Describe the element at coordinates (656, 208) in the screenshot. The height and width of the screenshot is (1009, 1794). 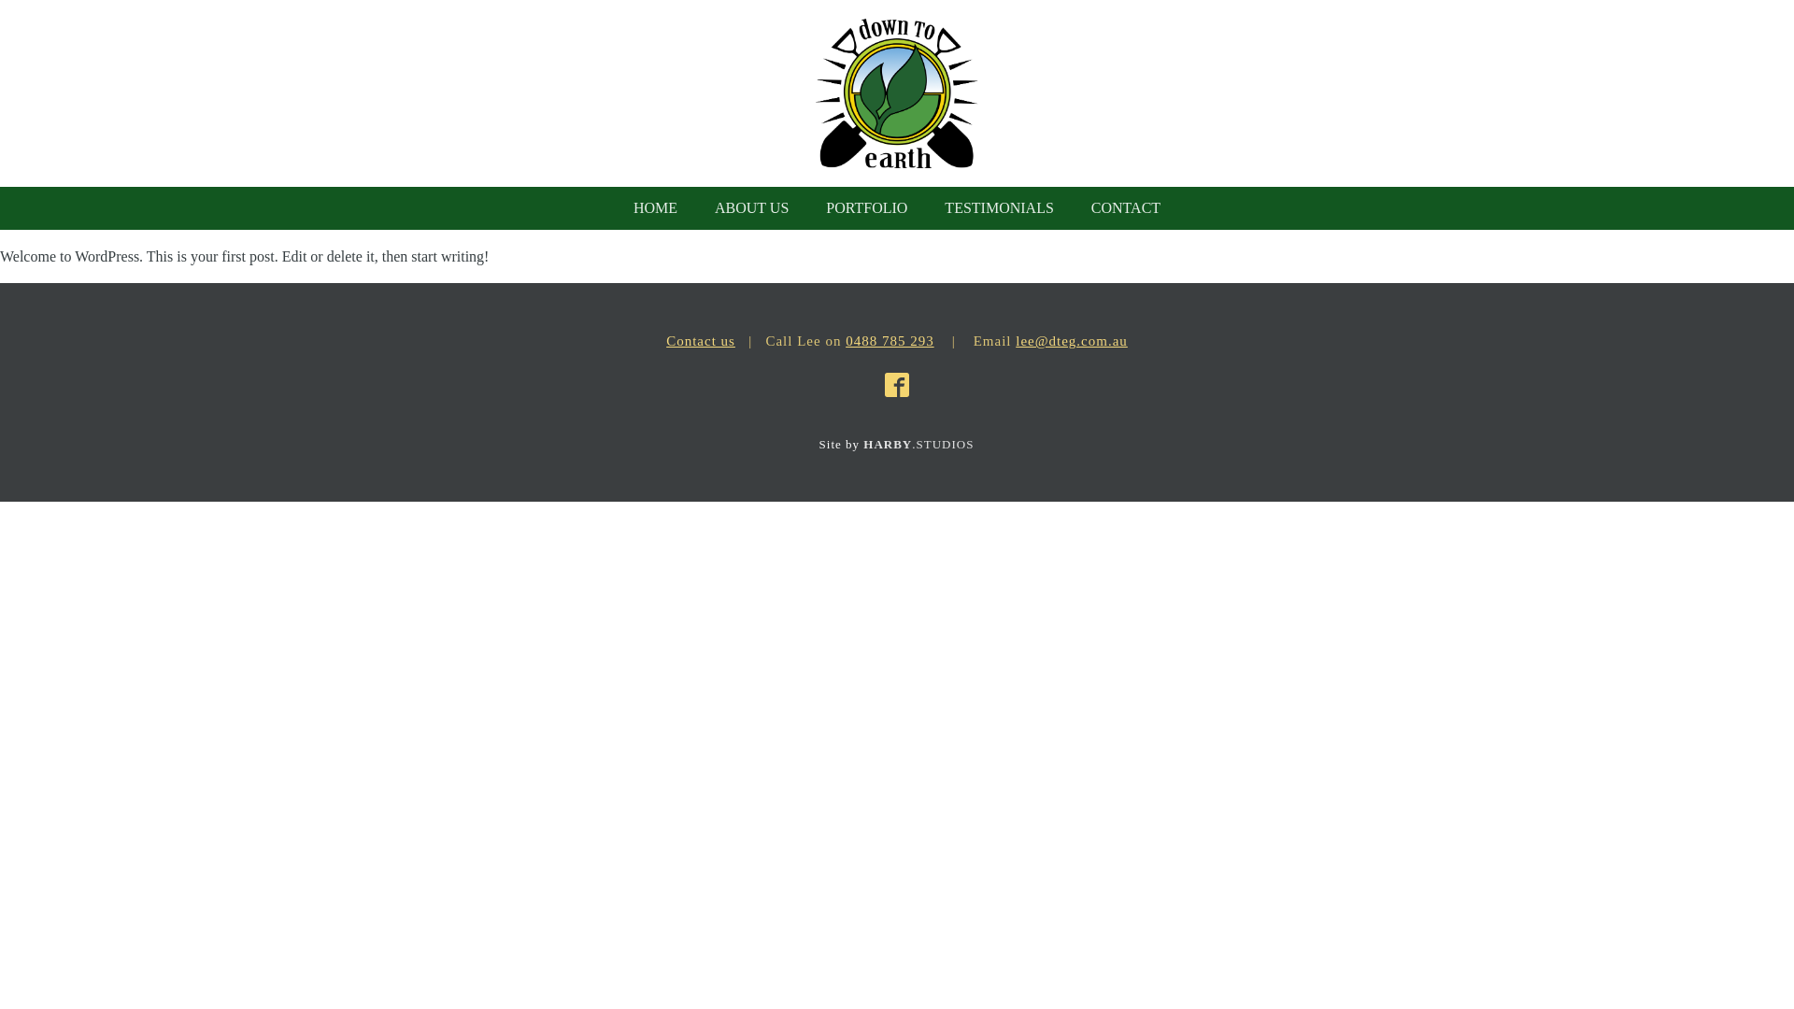
I see `HOME` at that location.